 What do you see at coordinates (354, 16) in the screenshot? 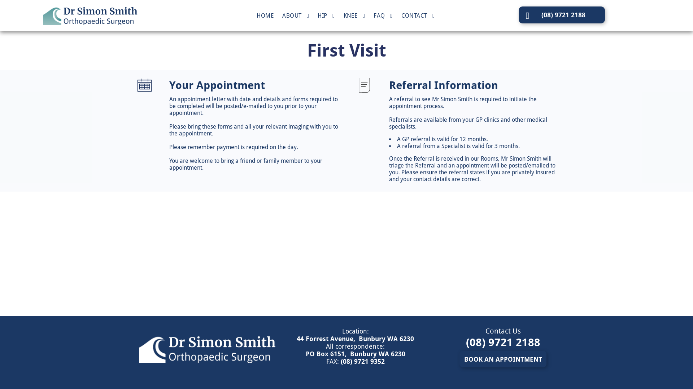
I see `KNEE` at bounding box center [354, 16].